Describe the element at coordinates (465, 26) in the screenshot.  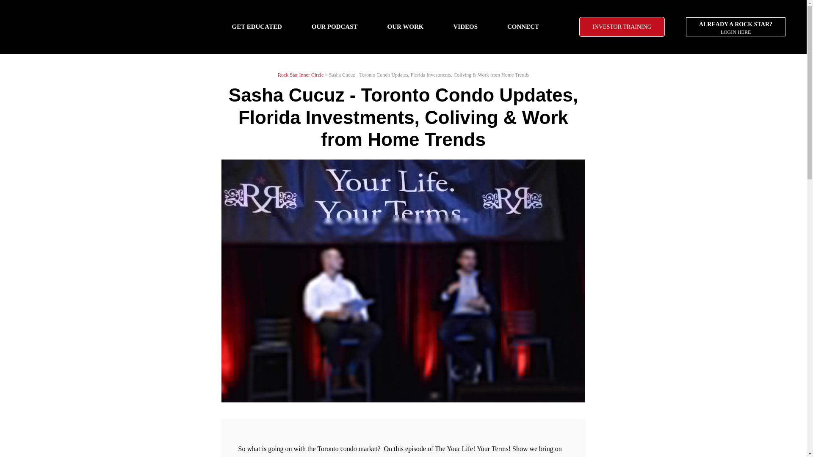
I see `OUR PODCAST` at that location.